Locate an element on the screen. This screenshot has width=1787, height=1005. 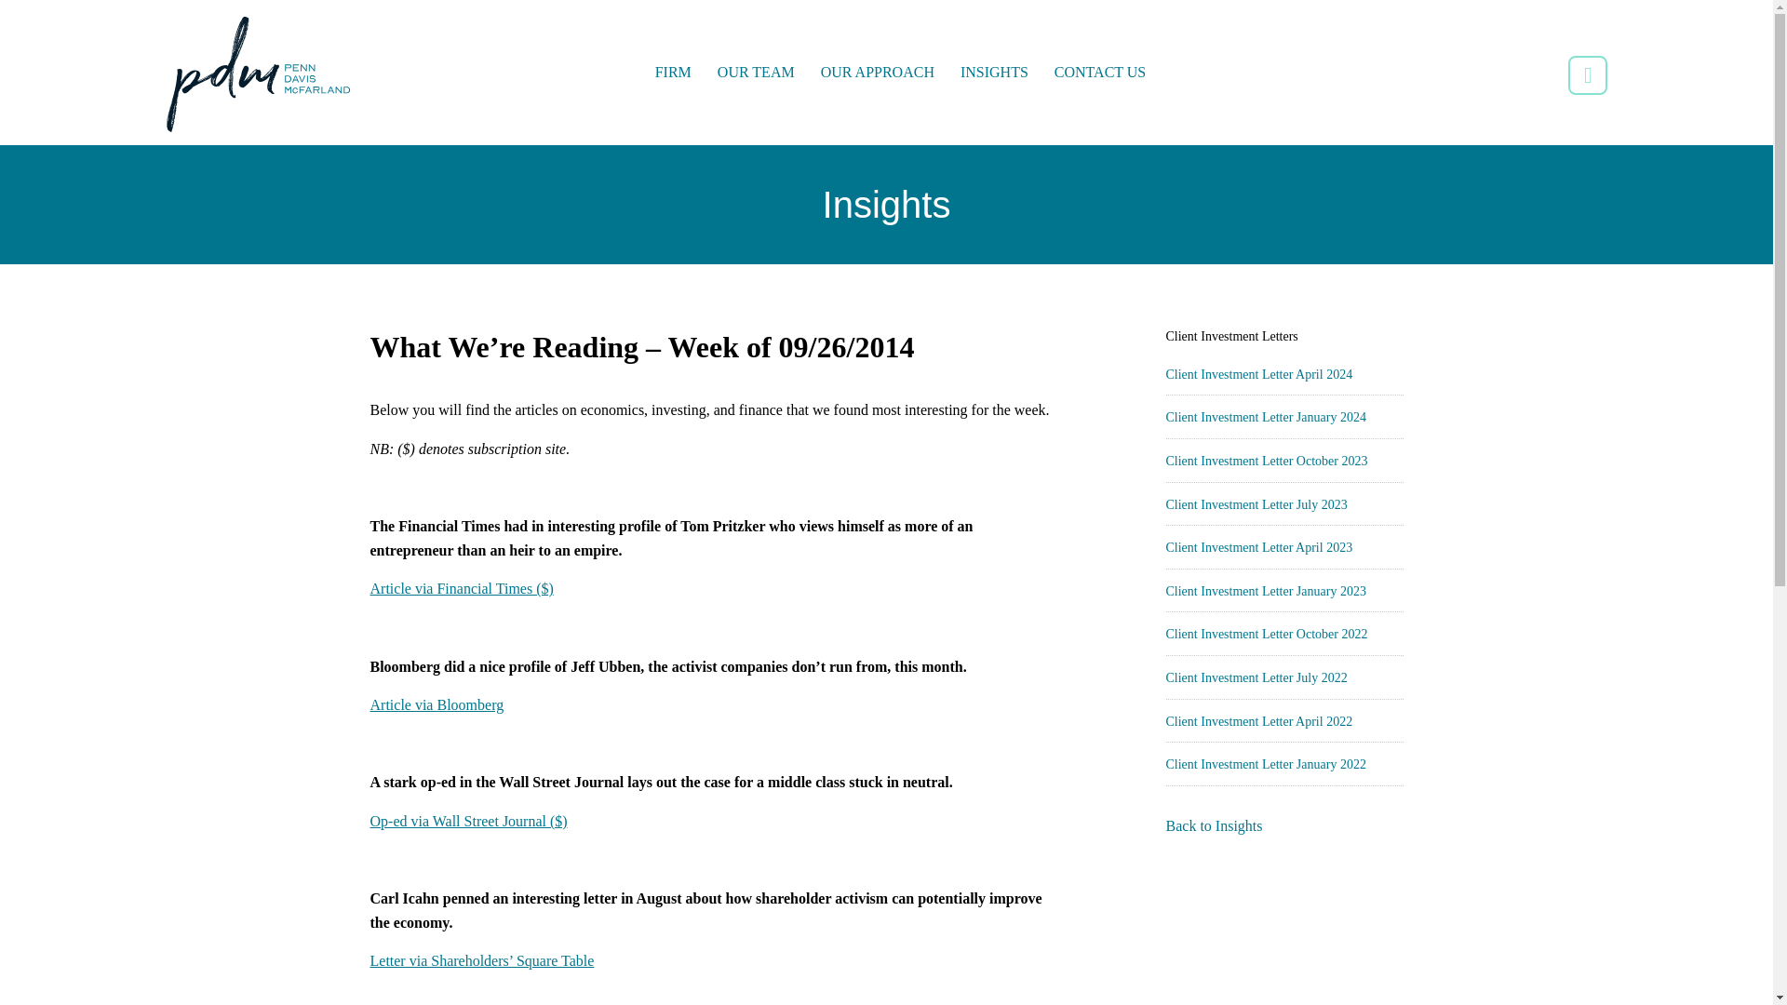
Client Investment Letter January 2022 is located at coordinates (1264, 765).